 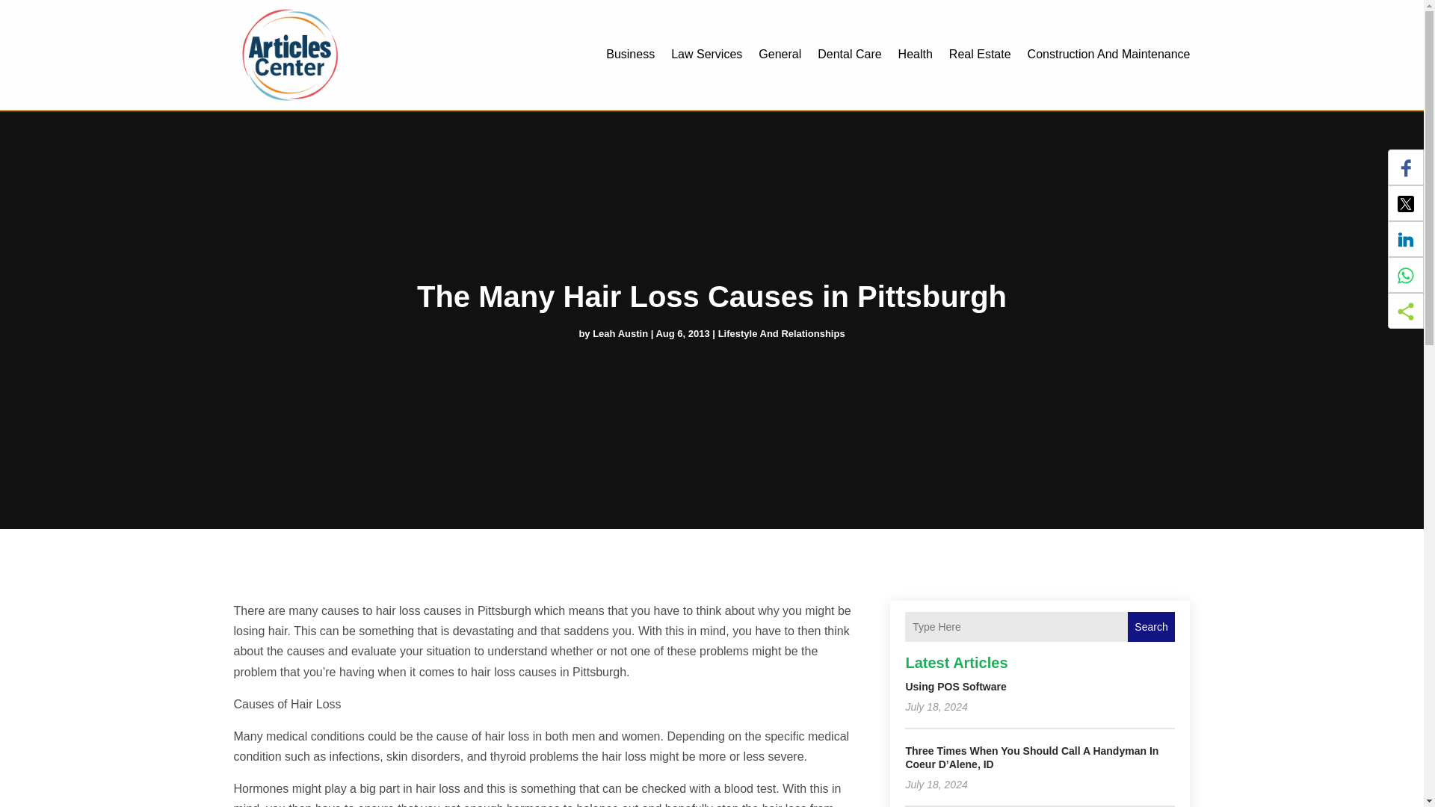 What do you see at coordinates (1109, 55) in the screenshot?
I see `Construction And Maintenance` at bounding box center [1109, 55].